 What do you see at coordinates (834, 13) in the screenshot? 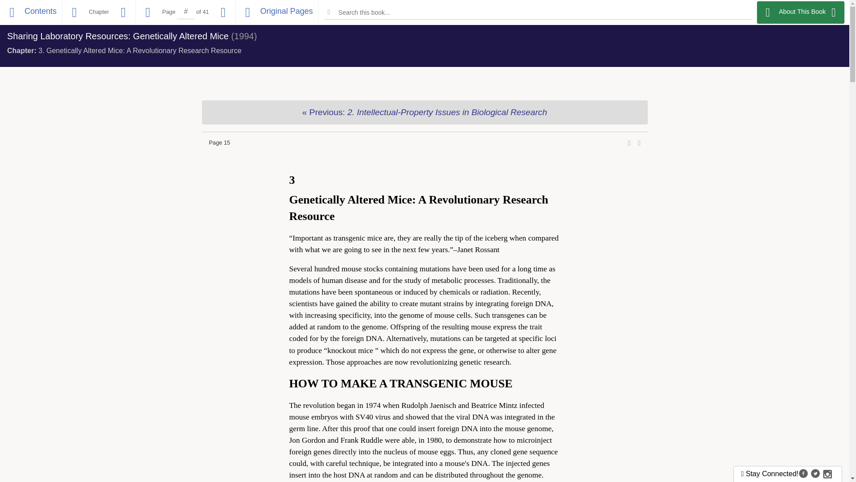
I see `Help` at bounding box center [834, 13].